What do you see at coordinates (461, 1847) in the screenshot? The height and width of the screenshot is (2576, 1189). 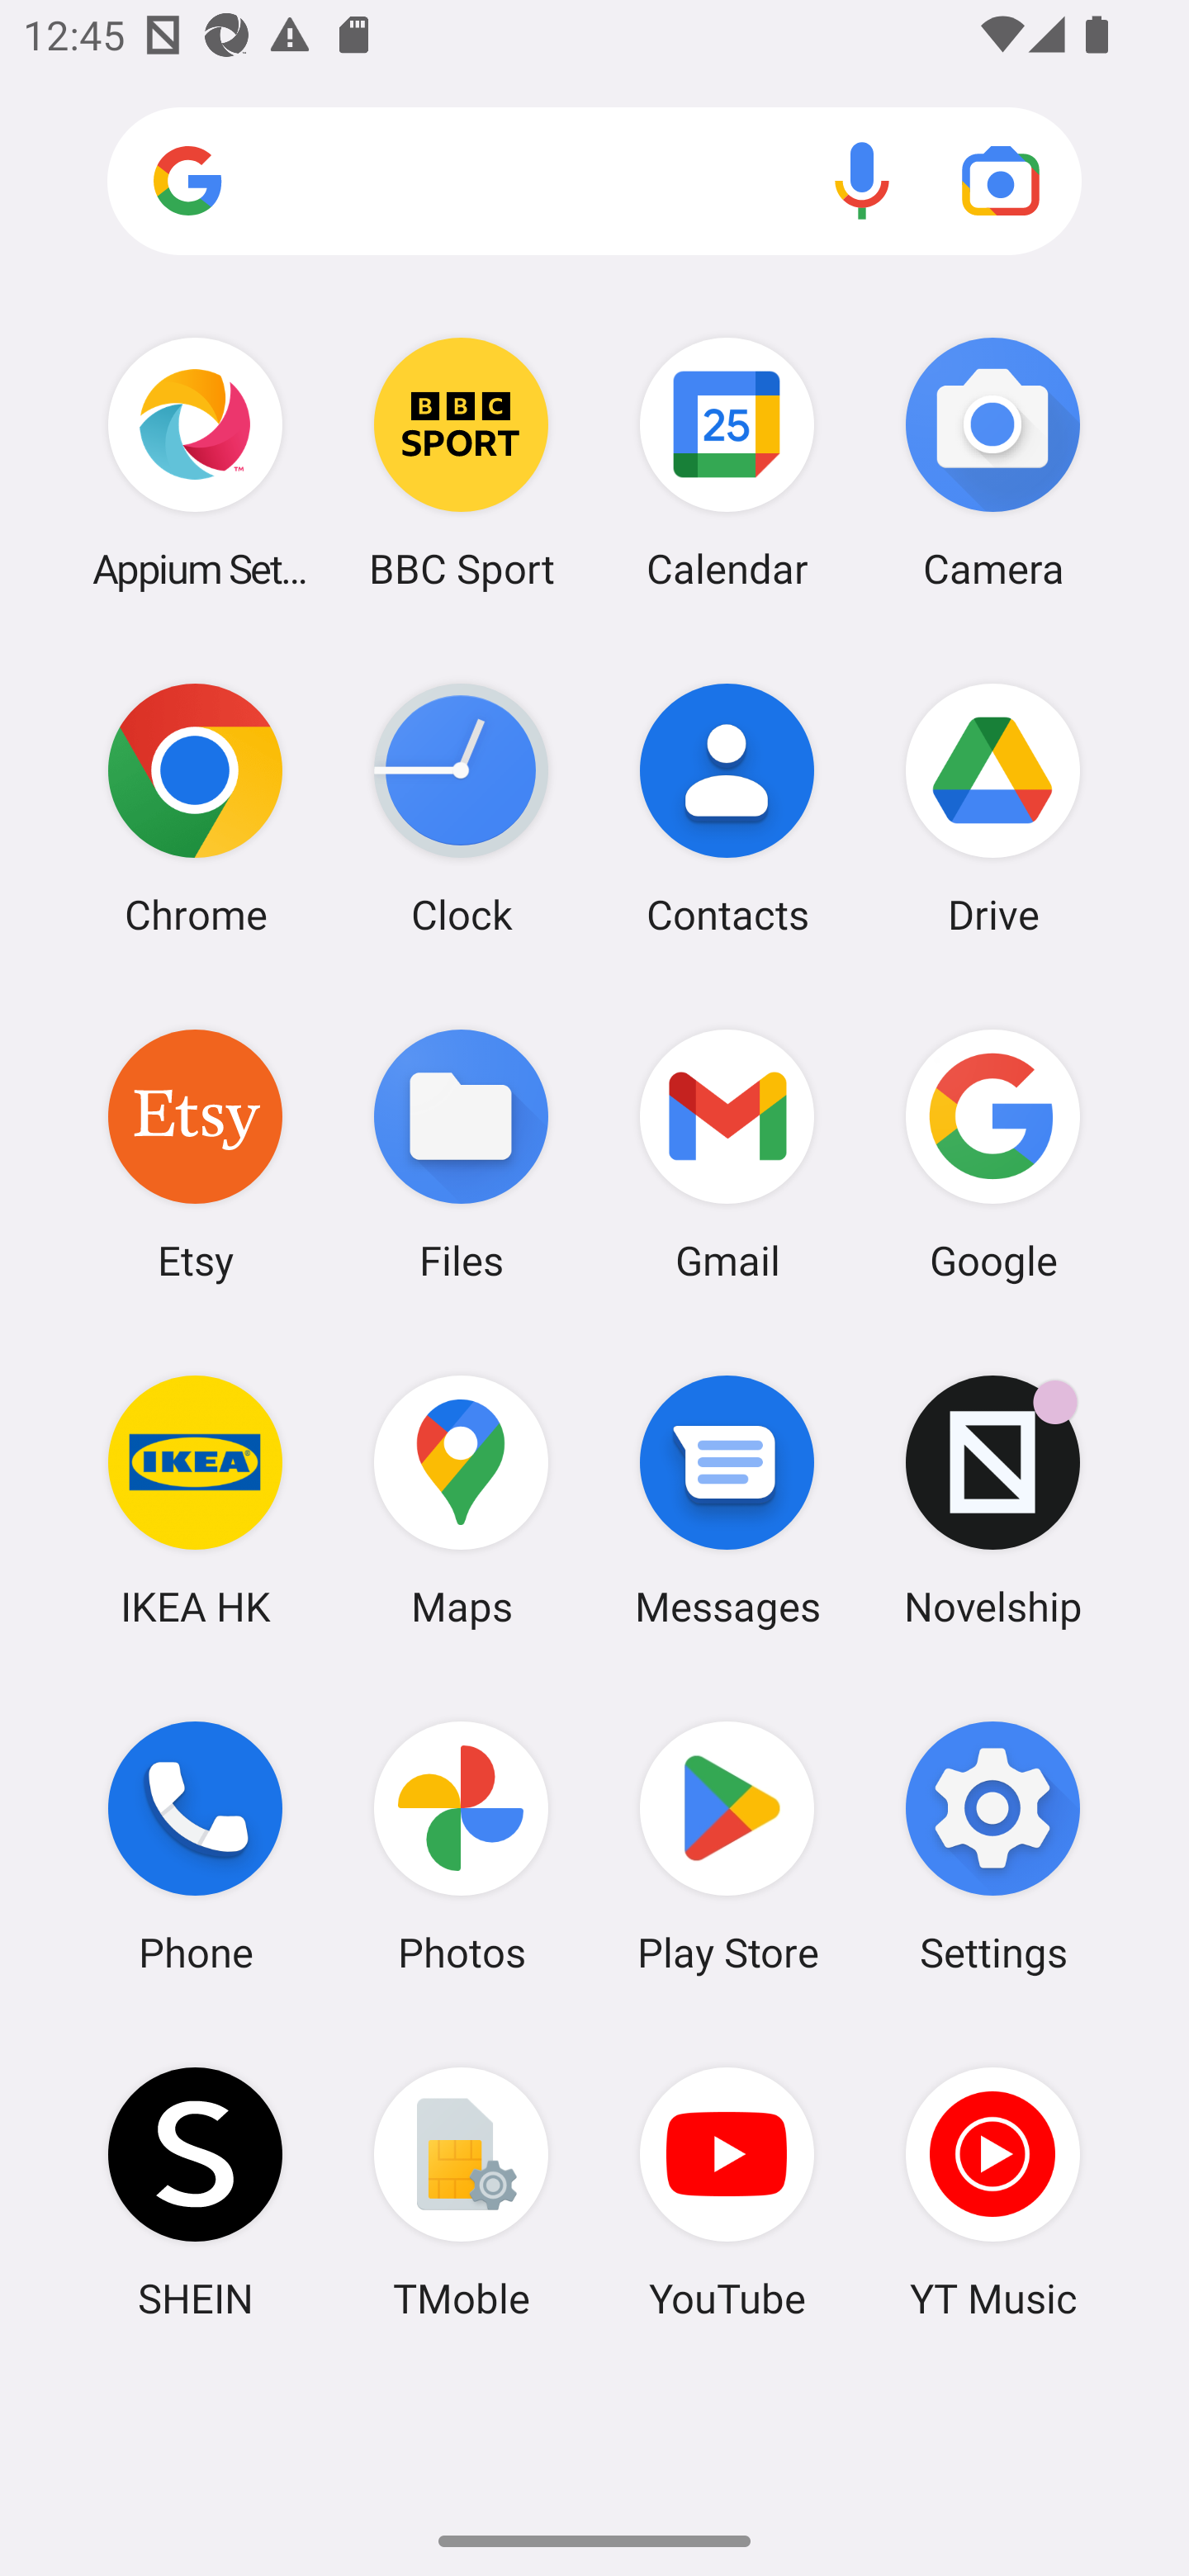 I see `Photos` at bounding box center [461, 1847].